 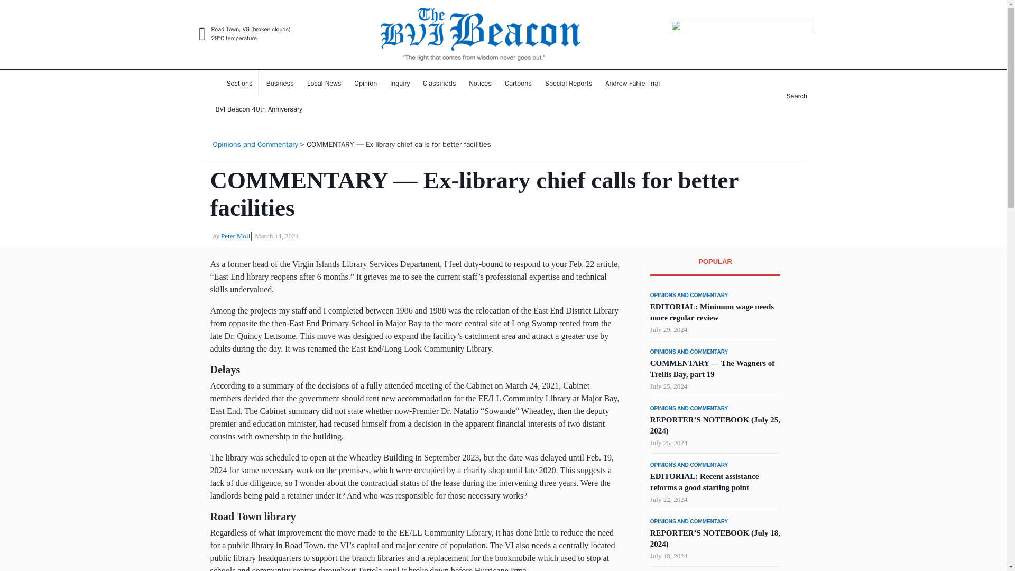 What do you see at coordinates (234, 83) in the screenshot?
I see `Sections` at bounding box center [234, 83].